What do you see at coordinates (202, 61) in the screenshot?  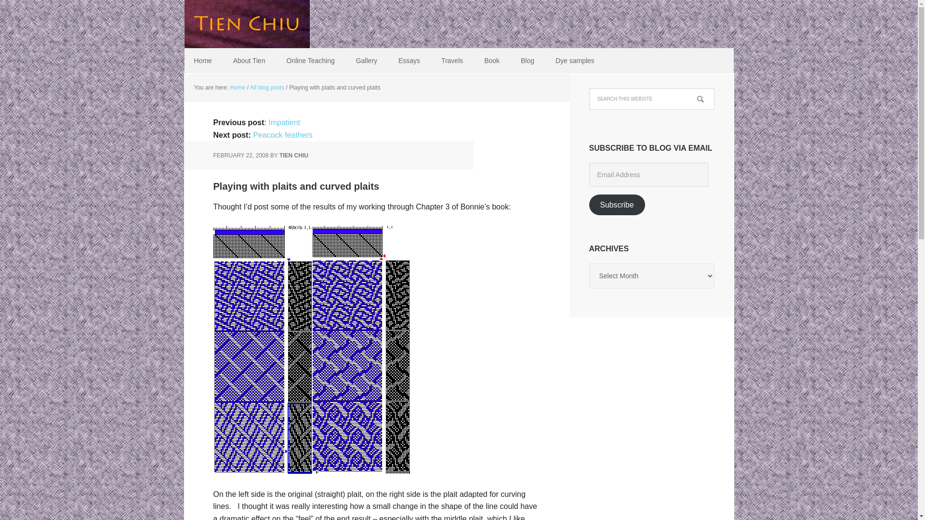 I see `Home` at bounding box center [202, 61].